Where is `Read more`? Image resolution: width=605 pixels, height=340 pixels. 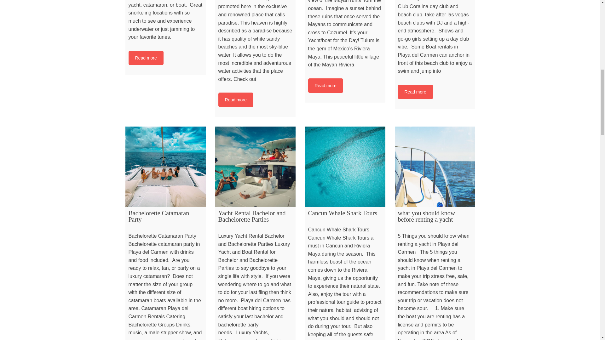 Read more is located at coordinates (325, 86).